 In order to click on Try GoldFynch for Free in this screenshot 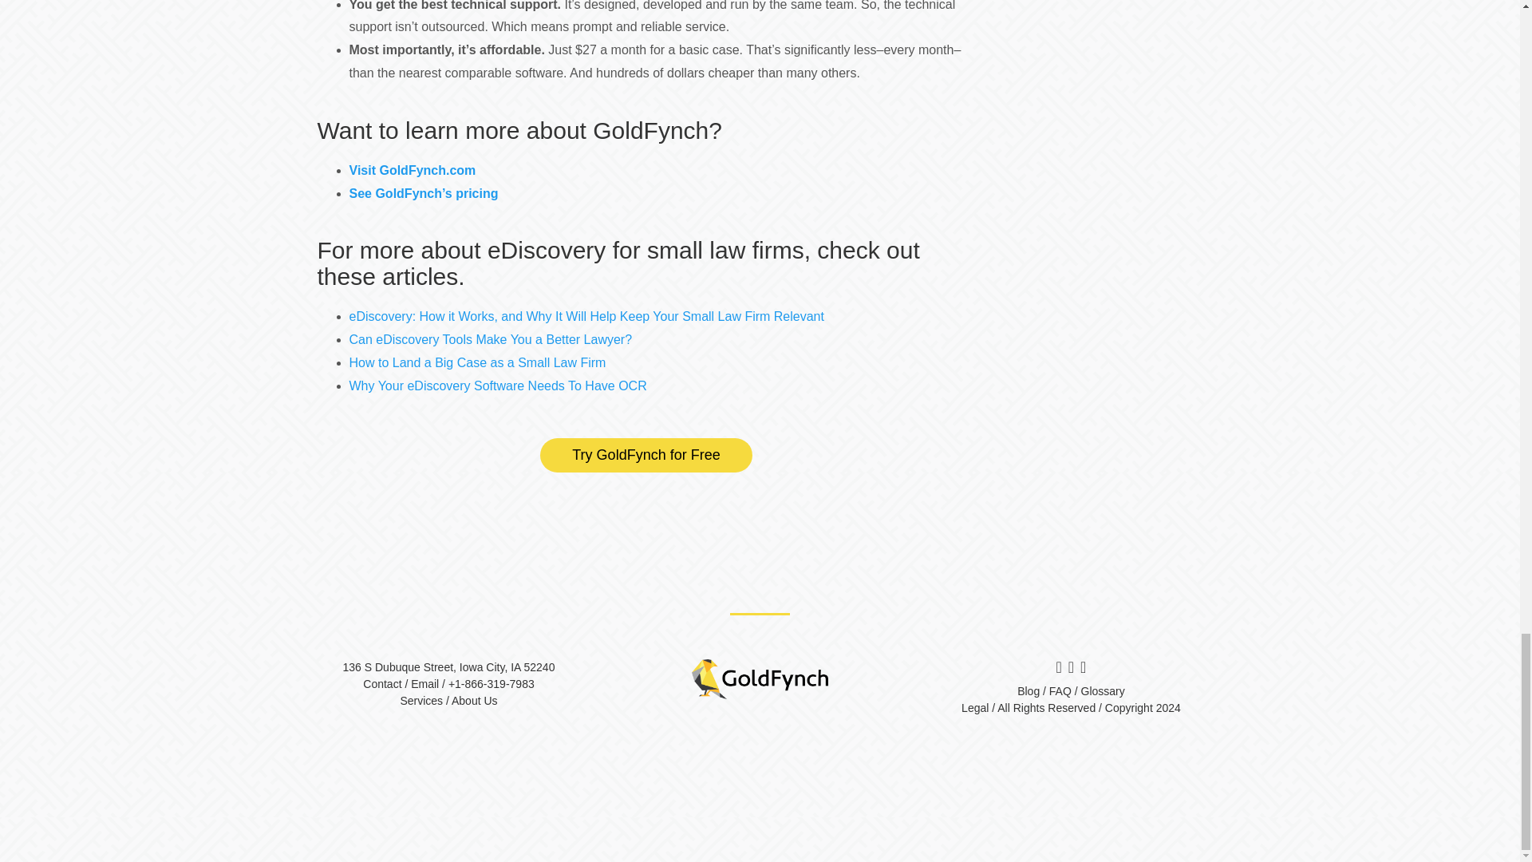, I will do `click(646, 455)`.